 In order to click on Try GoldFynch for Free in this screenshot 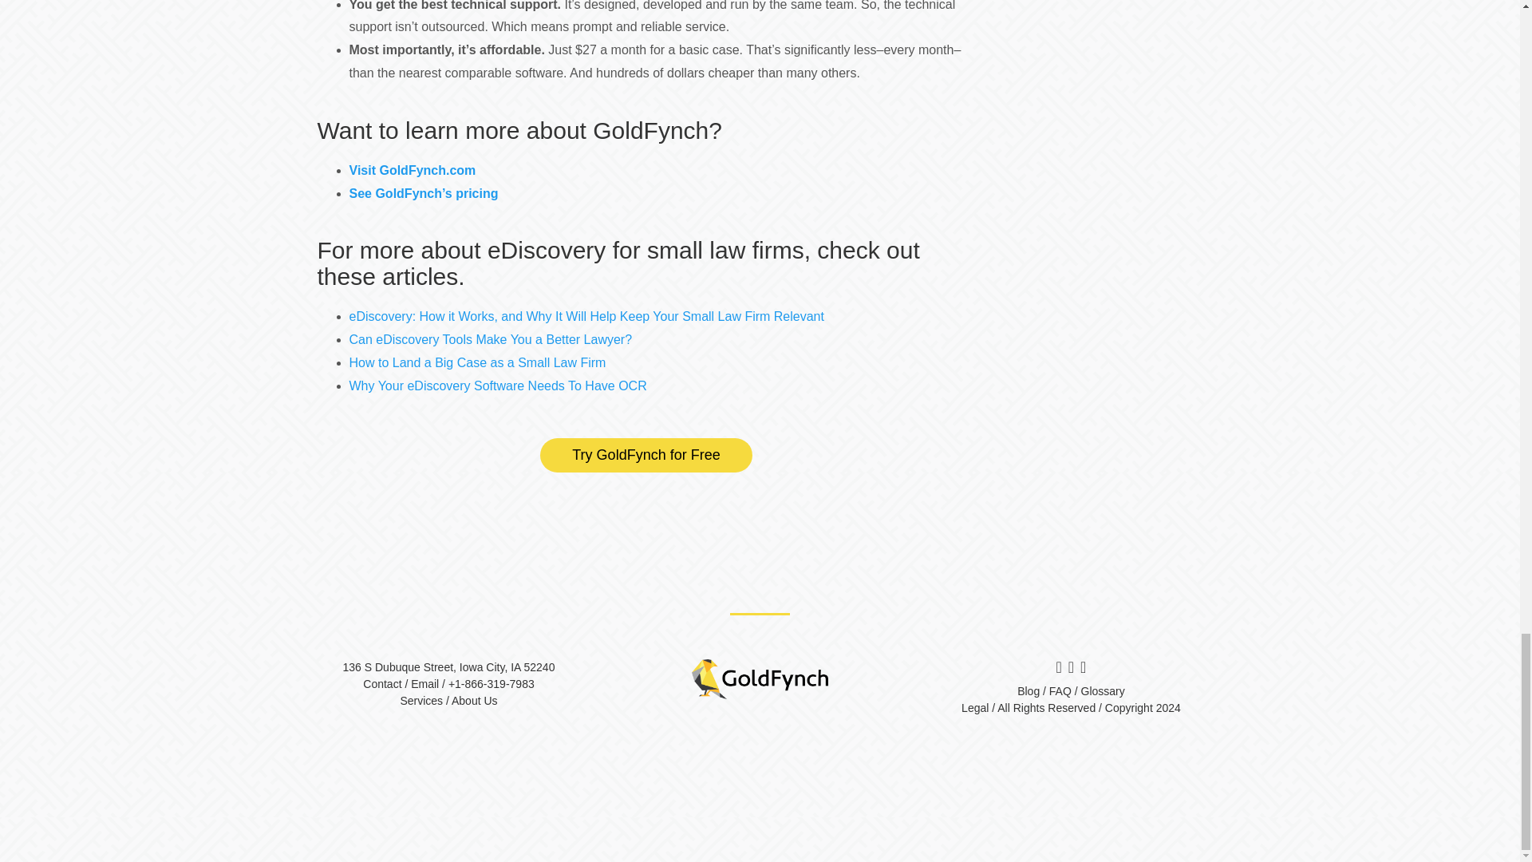, I will do `click(646, 455)`.